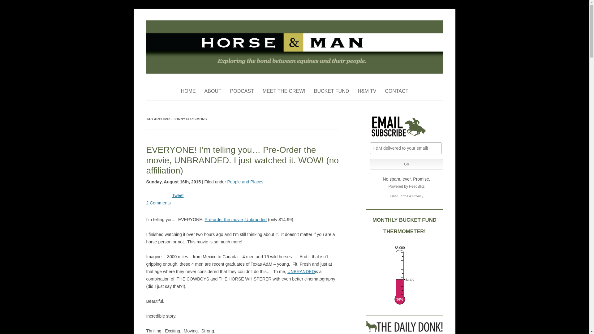 The height and width of the screenshot is (334, 594). I want to click on MEET THE CREW!, so click(284, 91).